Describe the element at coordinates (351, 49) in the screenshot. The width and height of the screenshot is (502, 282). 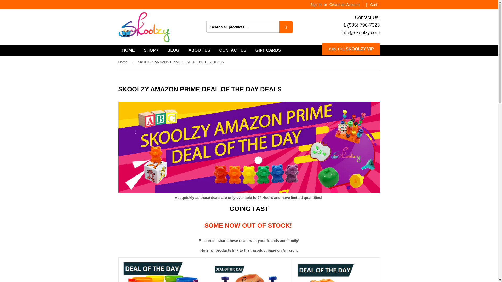
I see `JOIN THE SKOOLZY VIP` at that location.